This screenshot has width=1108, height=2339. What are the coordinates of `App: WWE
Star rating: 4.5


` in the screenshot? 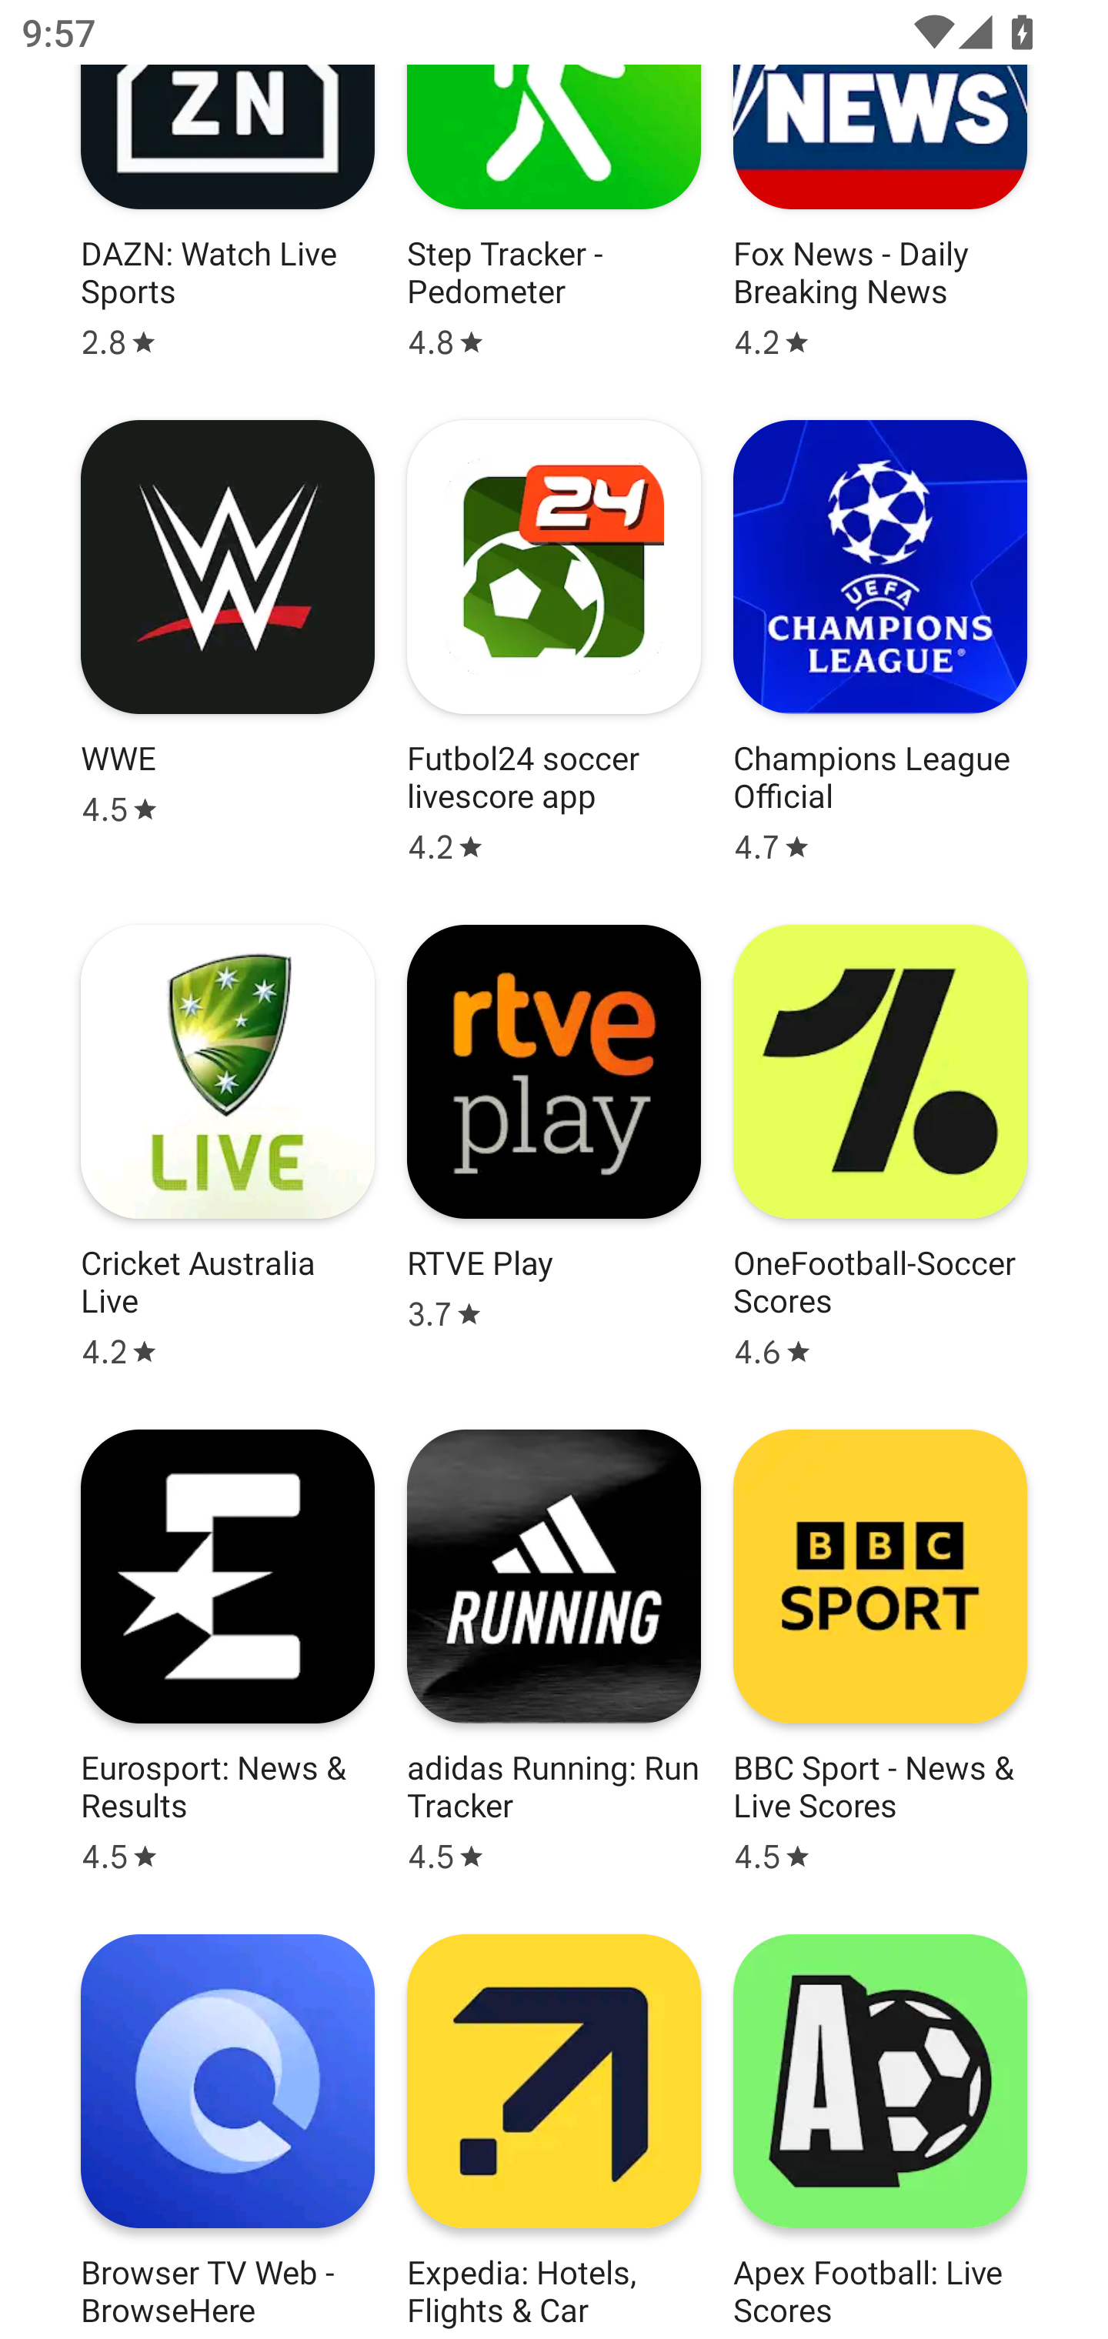 It's located at (228, 642).